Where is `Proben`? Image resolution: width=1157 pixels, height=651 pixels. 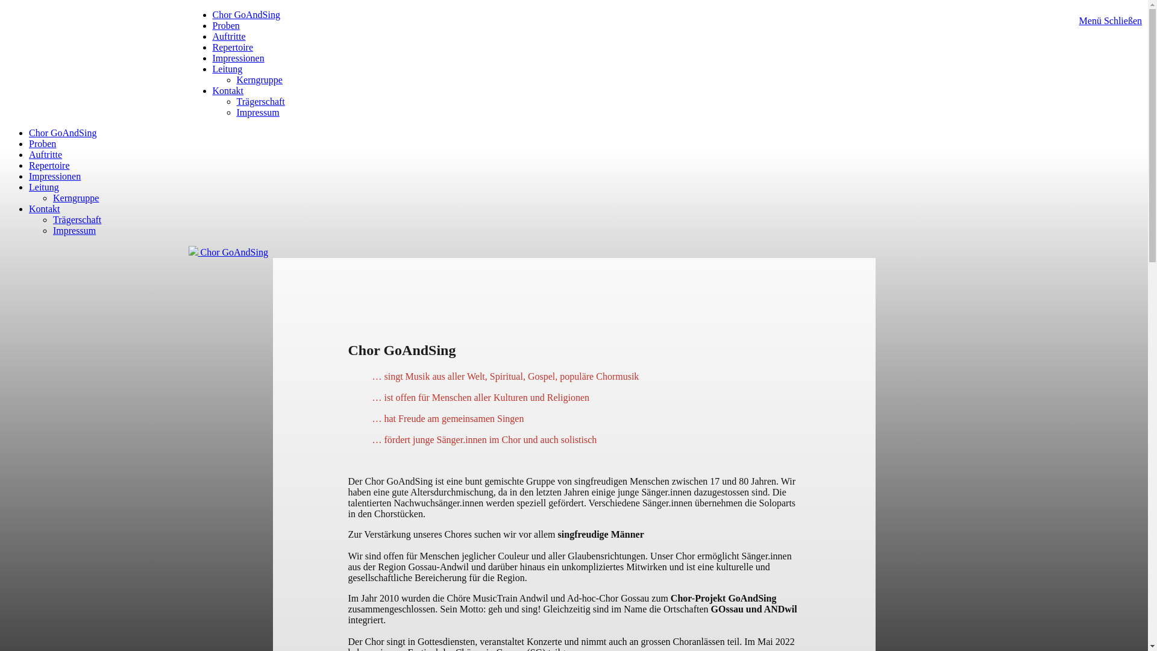
Proben is located at coordinates (225, 25).